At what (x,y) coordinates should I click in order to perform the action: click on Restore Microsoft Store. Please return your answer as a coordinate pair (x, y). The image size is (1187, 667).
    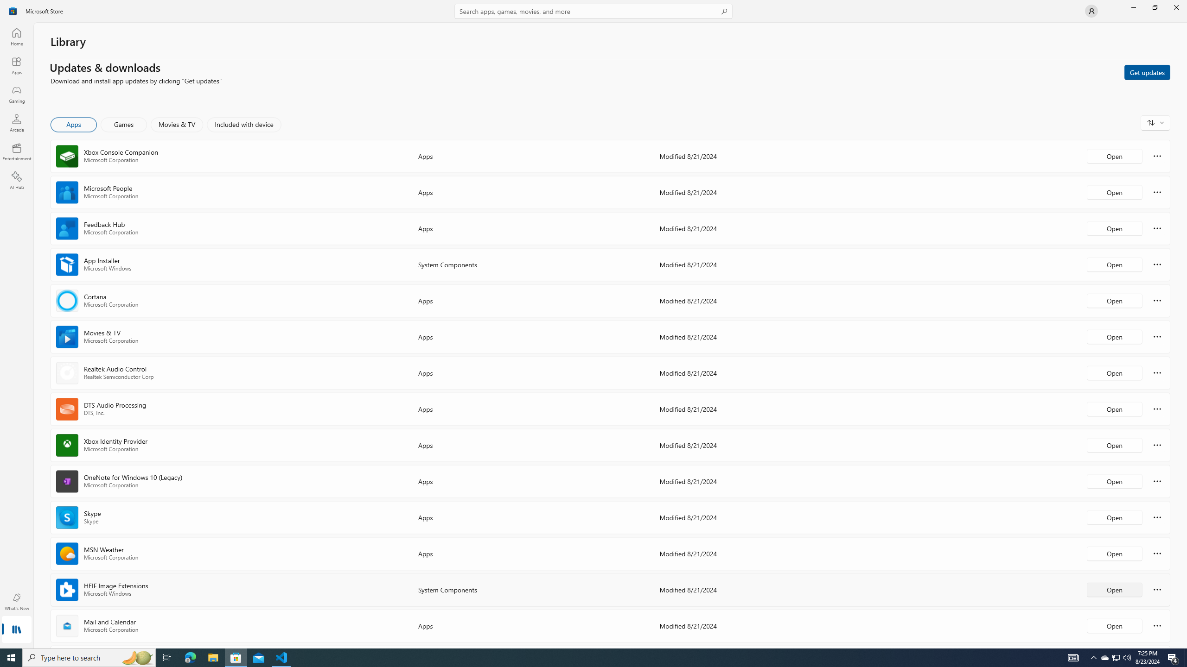
    Looking at the image, I should click on (1155, 7).